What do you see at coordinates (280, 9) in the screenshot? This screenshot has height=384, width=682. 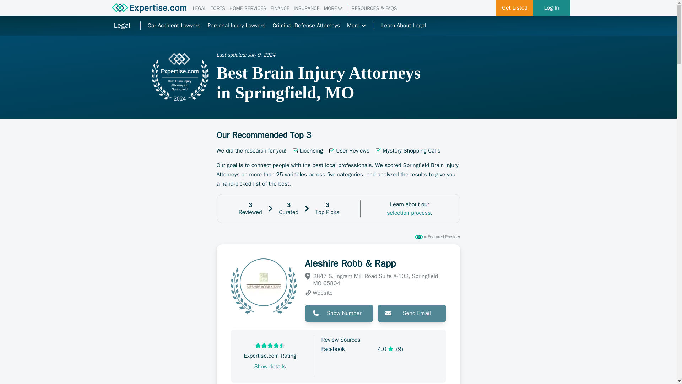 I see `FINANCE` at bounding box center [280, 9].